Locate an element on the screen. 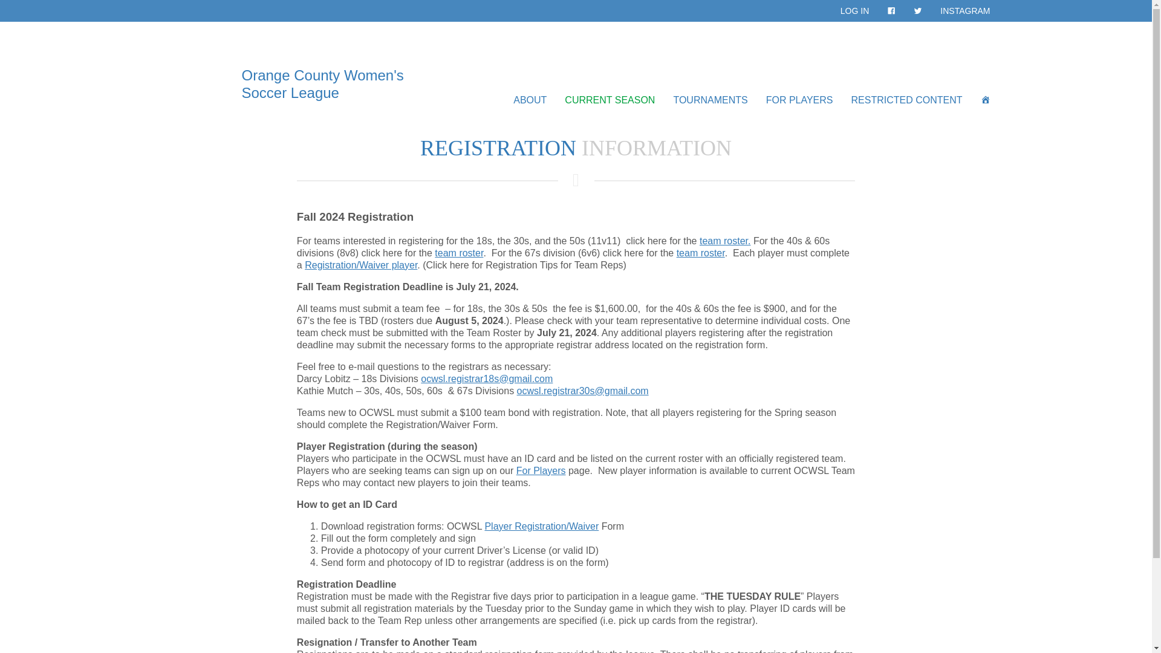 This screenshot has width=1161, height=653. CURRENT SEASON is located at coordinates (610, 100).